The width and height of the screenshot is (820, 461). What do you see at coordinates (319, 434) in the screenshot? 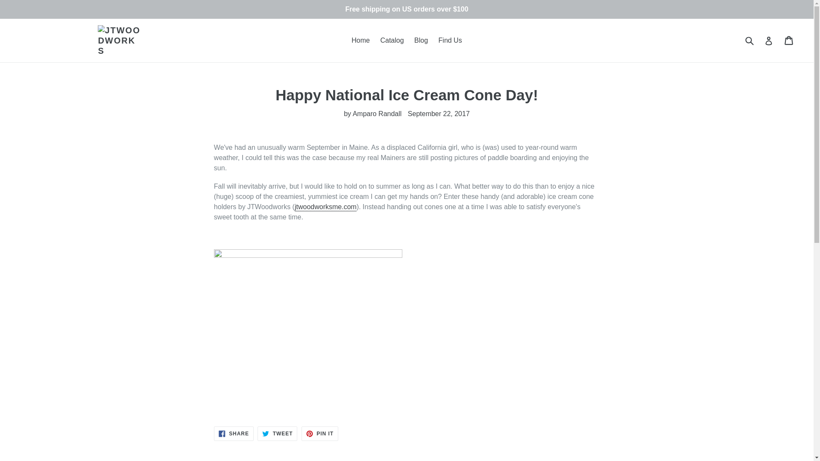
I see `Home` at bounding box center [319, 434].